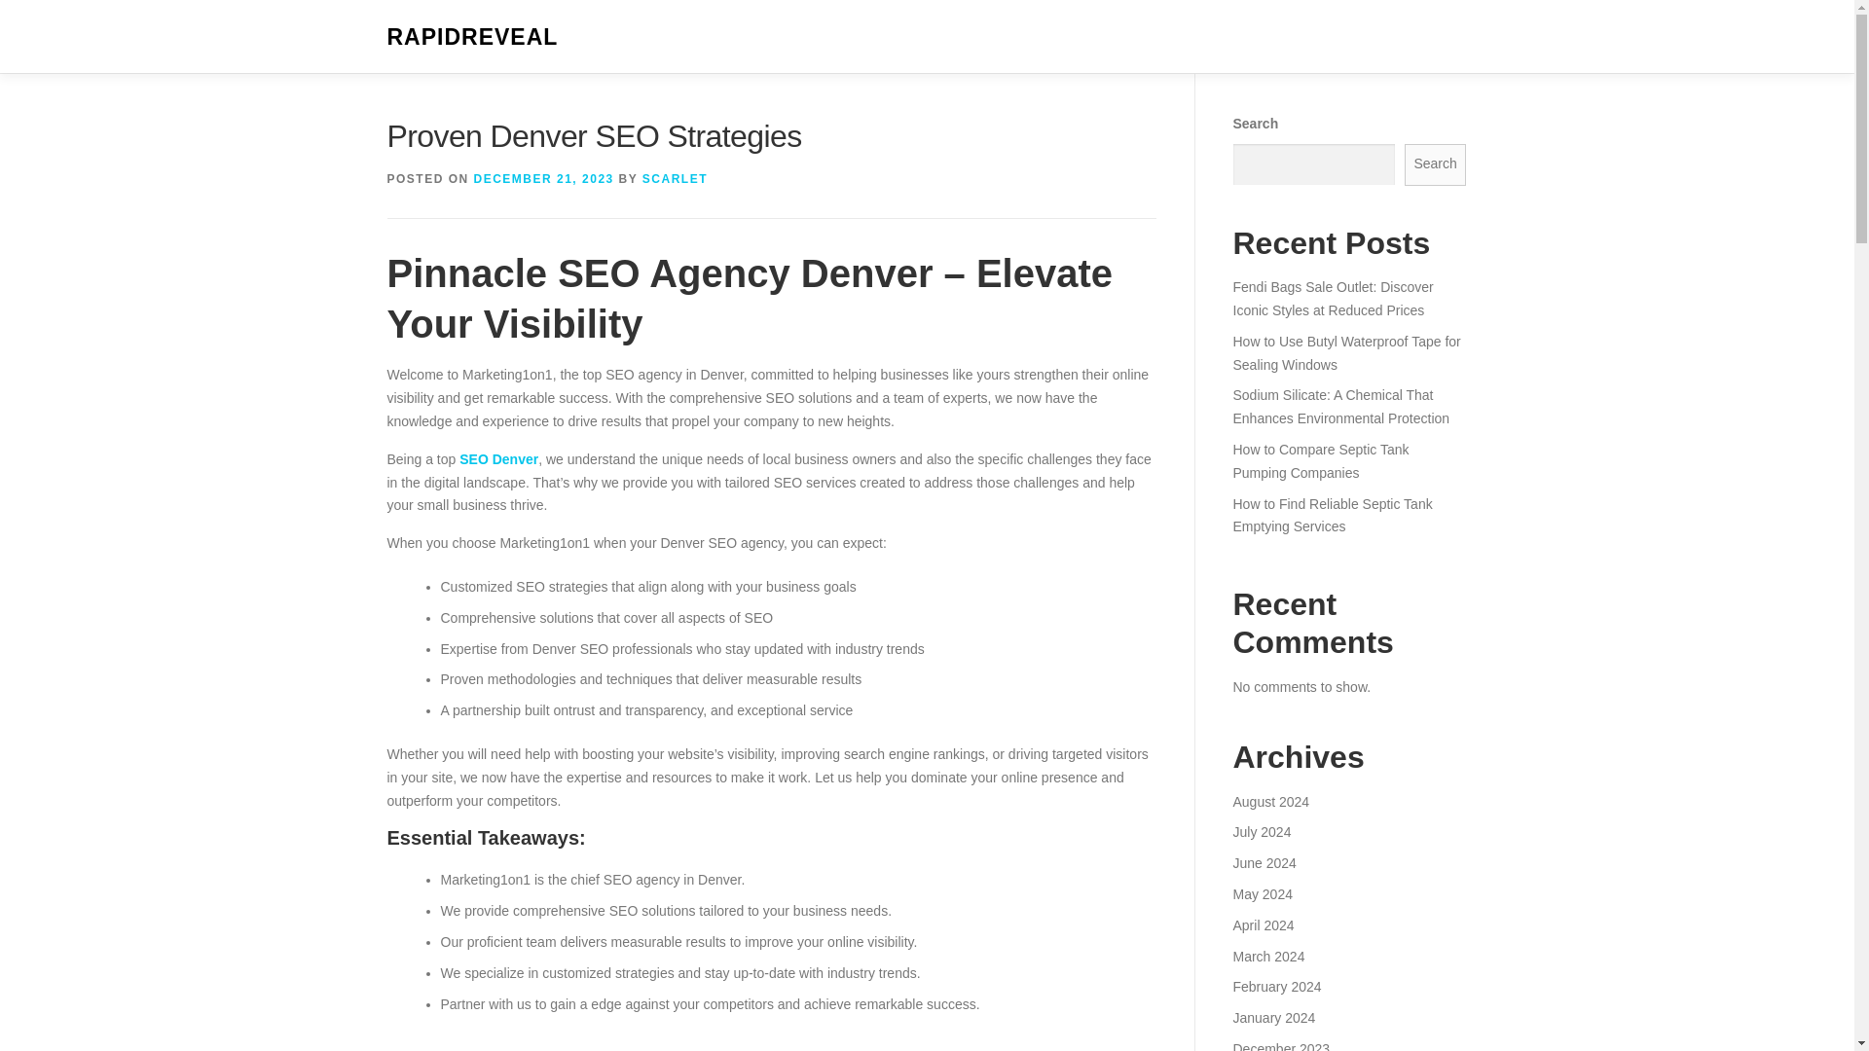 The image size is (1869, 1051). Describe the element at coordinates (1273, 1018) in the screenshot. I see `January 2024` at that location.